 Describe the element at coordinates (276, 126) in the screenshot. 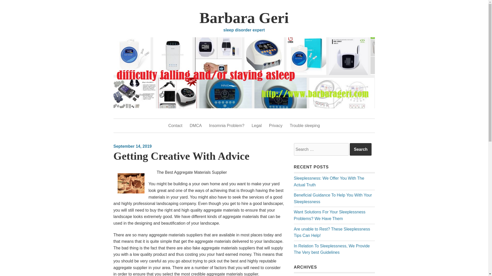

I see `Privacy` at that location.